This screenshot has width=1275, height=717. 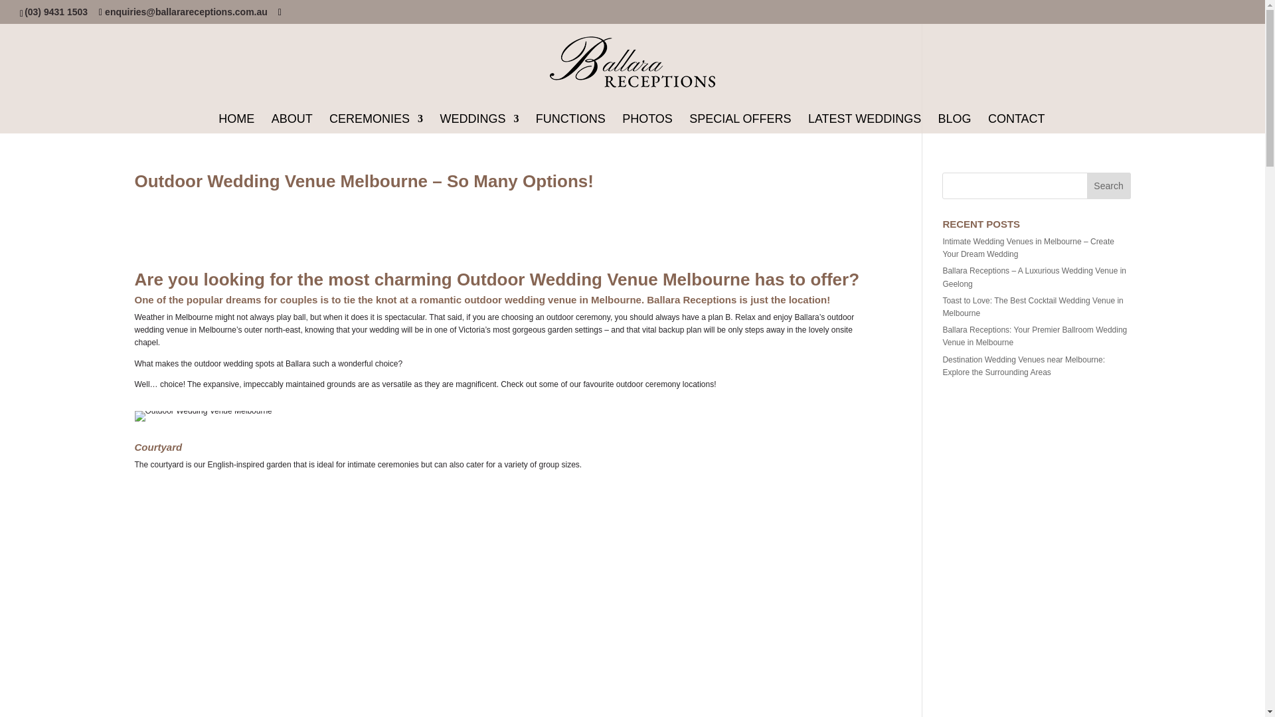 I want to click on CONTACT, so click(x=1017, y=123).